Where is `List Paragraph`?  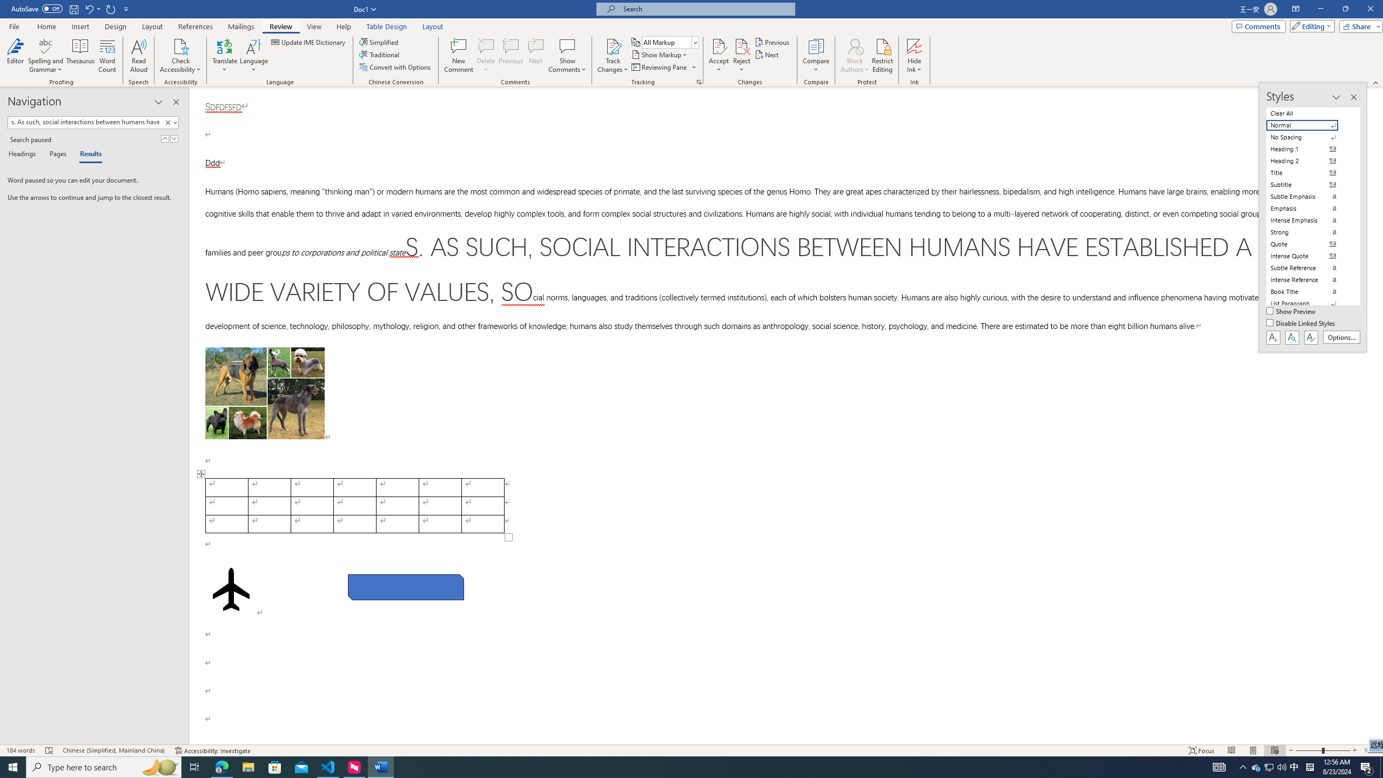 List Paragraph is located at coordinates (1308, 304).